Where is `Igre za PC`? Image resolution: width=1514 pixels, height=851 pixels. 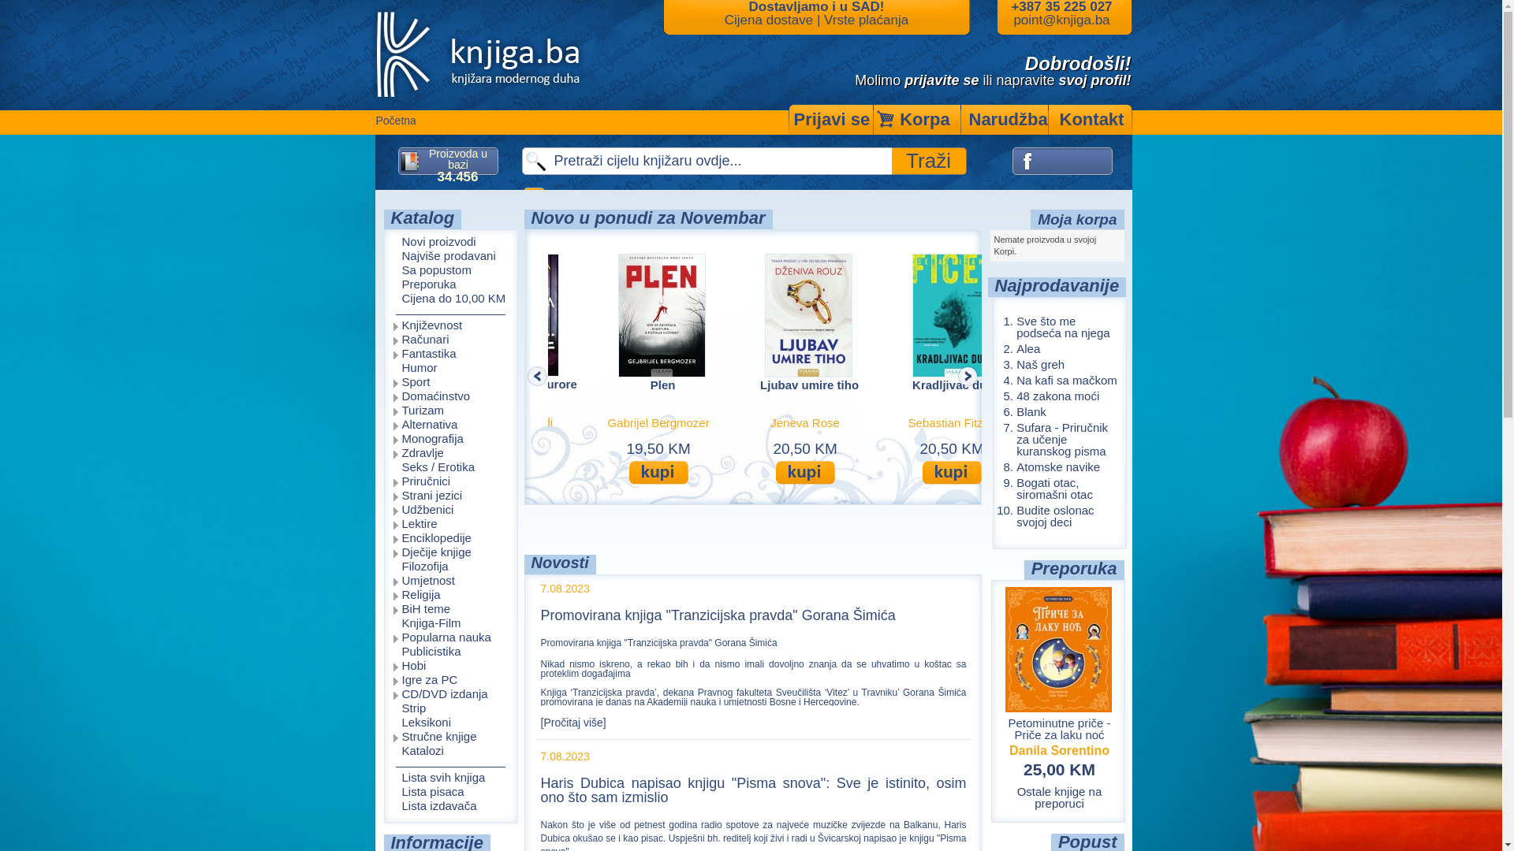
Igre za PC is located at coordinates (451, 681).